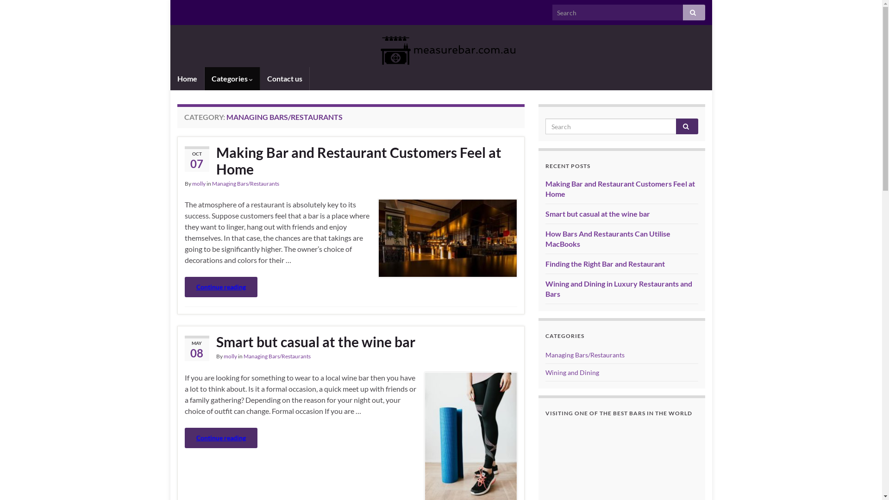 This screenshot has height=500, width=889. Describe the element at coordinates (585, 355) in the screenshot. I see `Managing Bars/Restaurants` at that location.